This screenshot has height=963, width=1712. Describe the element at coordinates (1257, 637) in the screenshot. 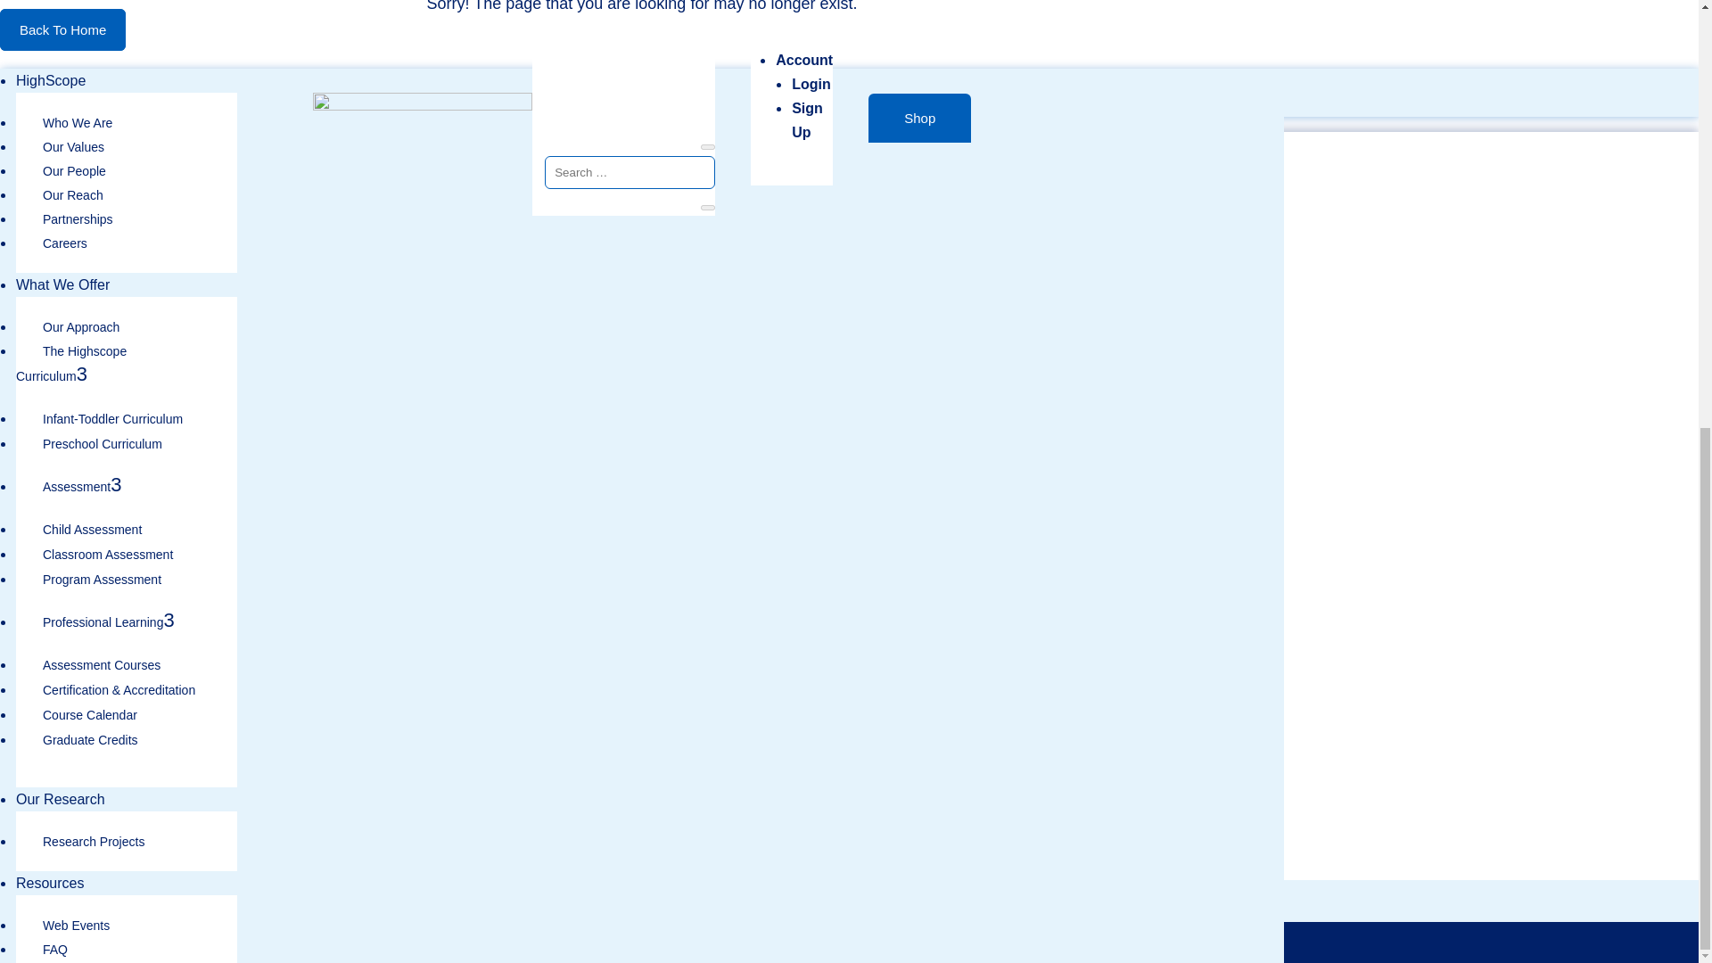

I see `Follow on Facebook` at that location.